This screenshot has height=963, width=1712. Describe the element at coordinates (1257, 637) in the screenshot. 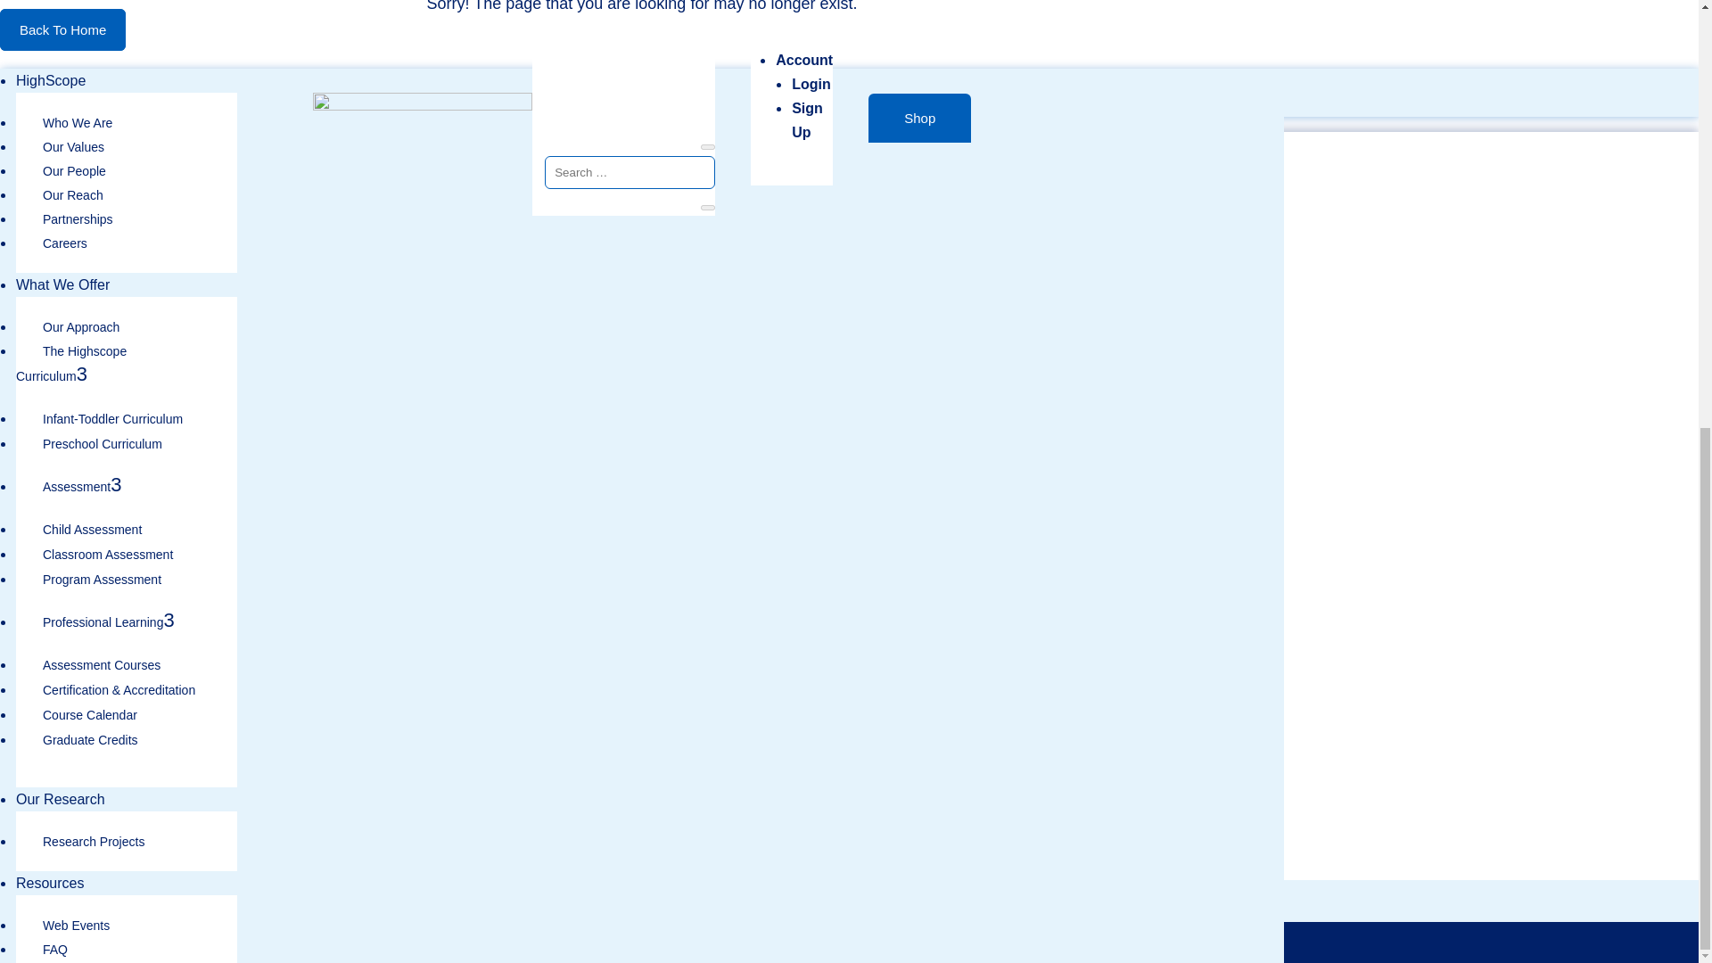

I see `Follow on Facebook` at that location.